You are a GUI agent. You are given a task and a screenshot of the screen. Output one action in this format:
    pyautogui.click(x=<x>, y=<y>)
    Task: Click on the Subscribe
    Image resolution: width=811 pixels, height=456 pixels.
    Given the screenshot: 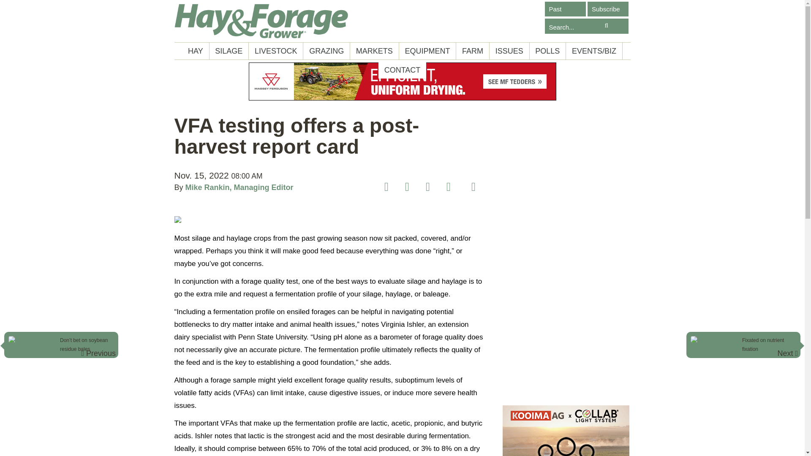 What is the action you would take?
    pyautogui.click(x=608, y=9)
    